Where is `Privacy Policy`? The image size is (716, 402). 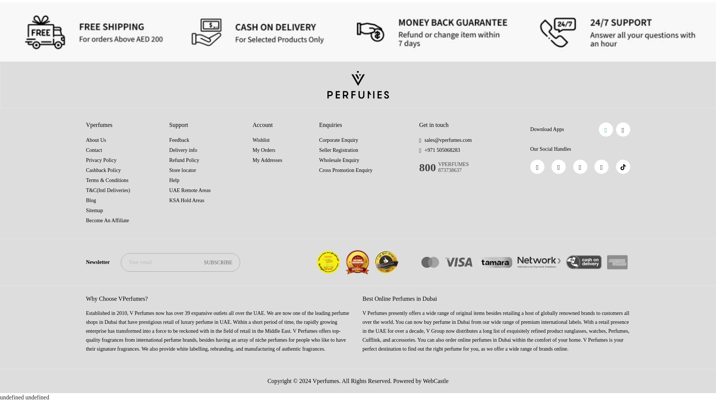 Privacy Policy is located at coordinates (101, 160).